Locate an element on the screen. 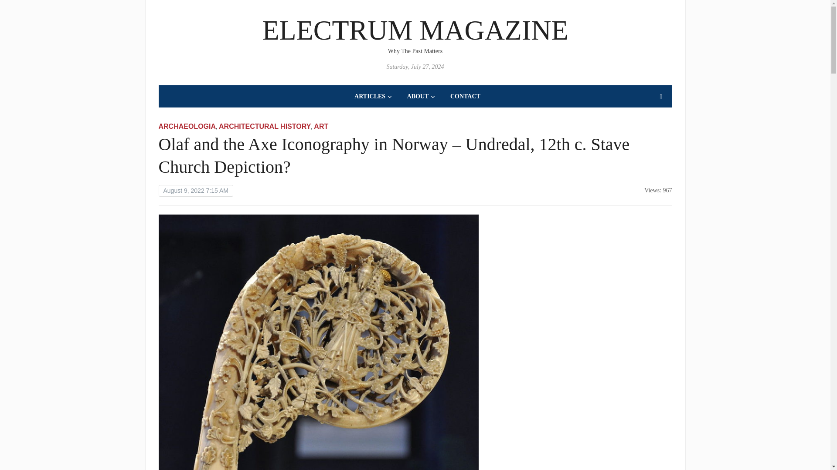 Image resolution: width=837 pixels, height=470 pixels. ELECTRUM MAGAZINE is located at coordinates (415, 30).